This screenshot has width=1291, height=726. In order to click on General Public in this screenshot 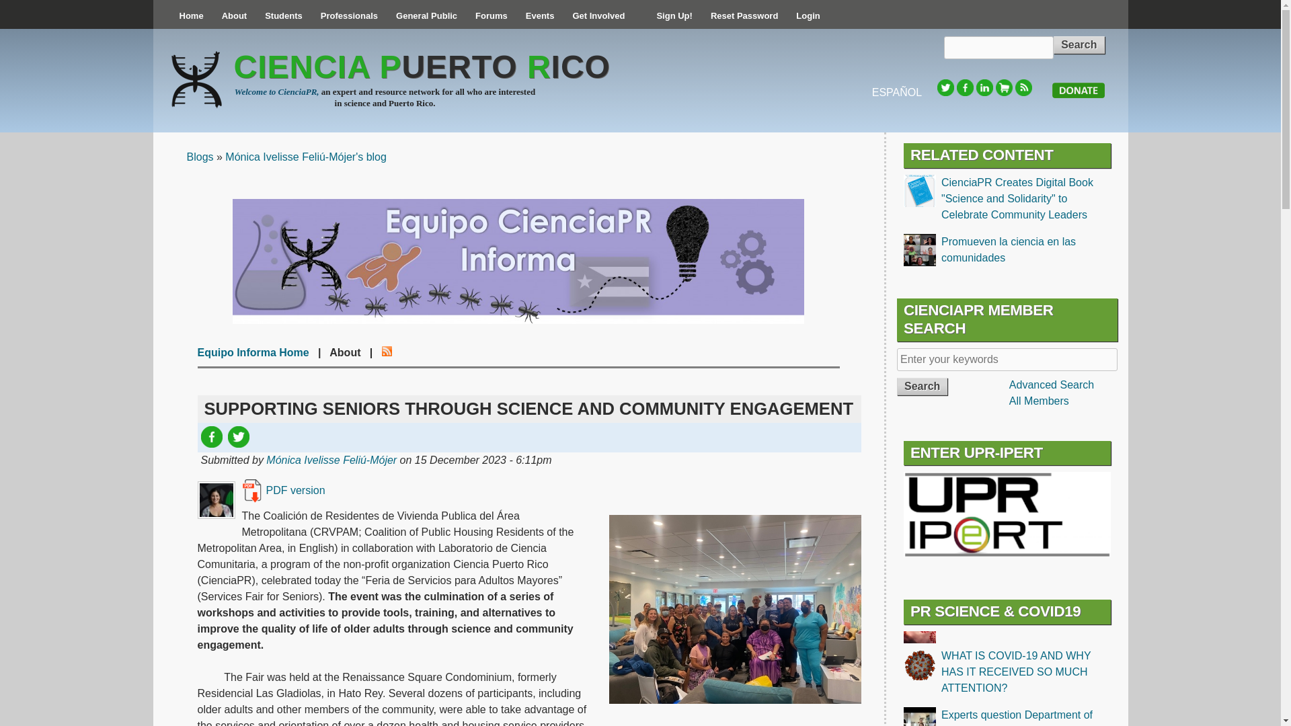, I will do `click(426, 16)`.